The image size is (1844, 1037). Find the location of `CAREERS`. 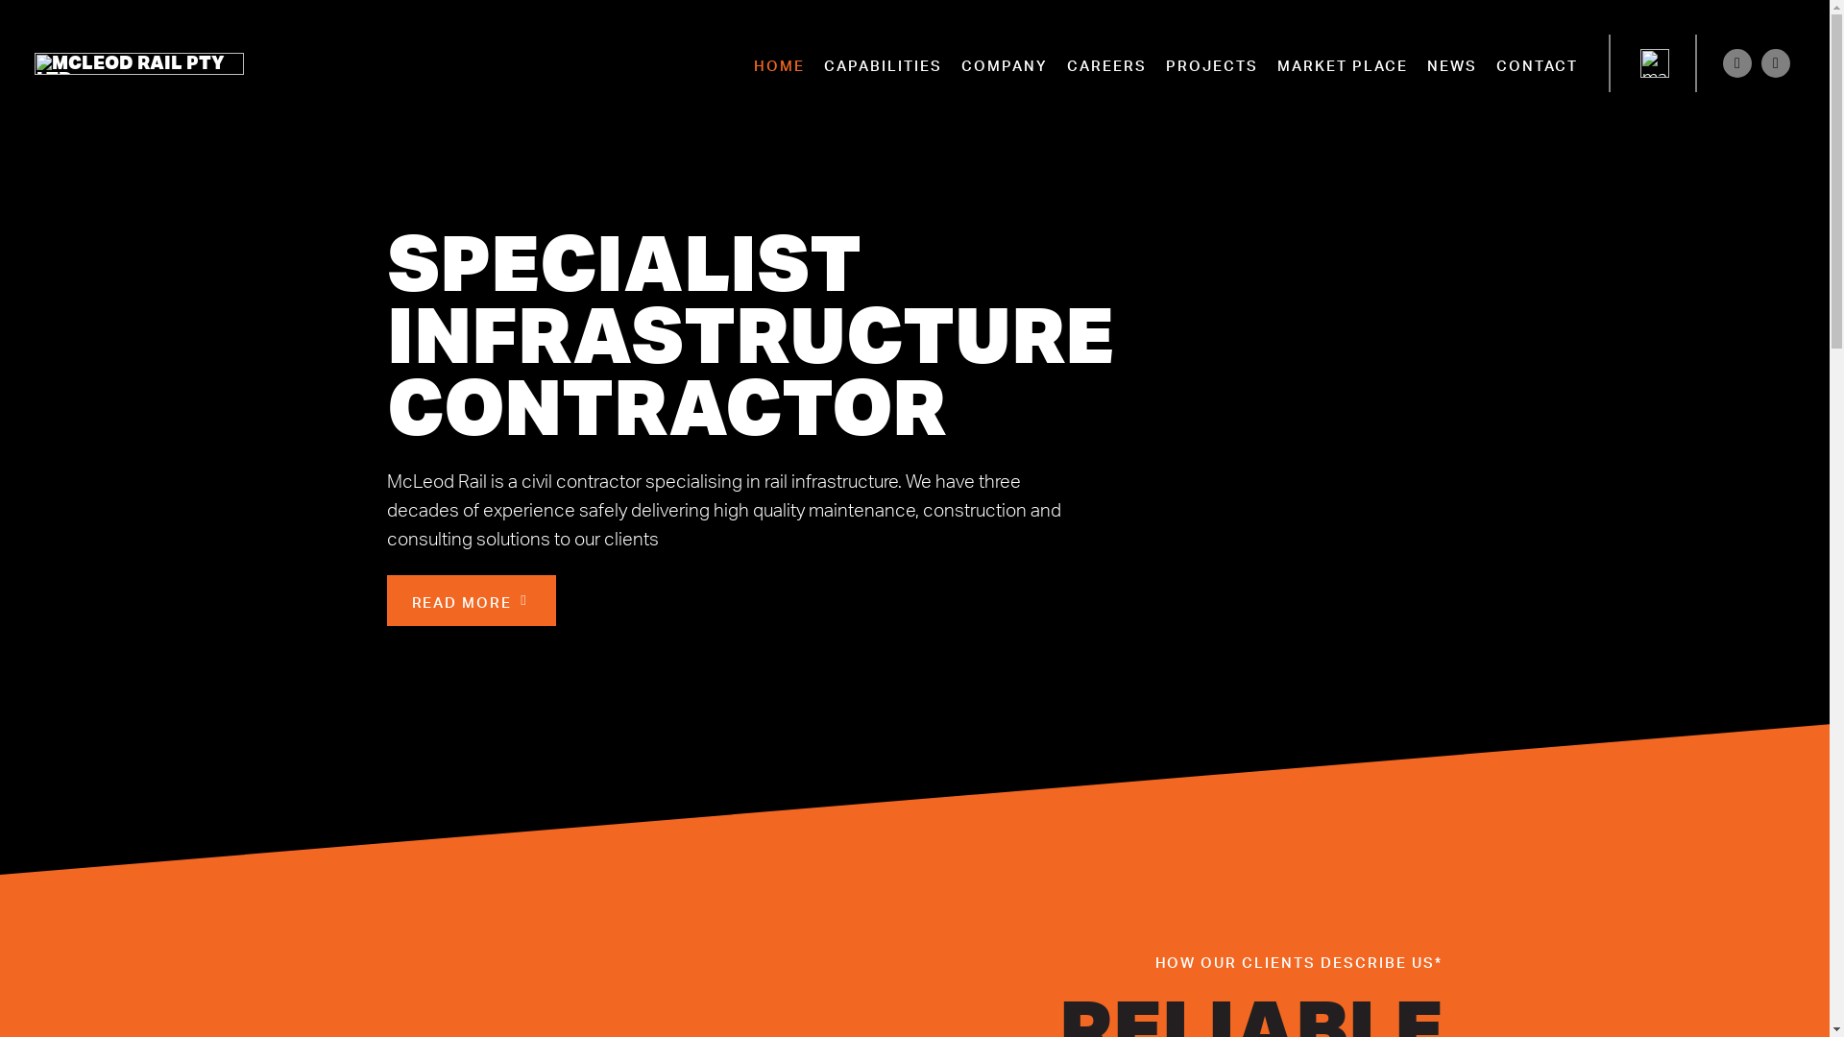

CAREERS is located at coordinates (1106, 63).